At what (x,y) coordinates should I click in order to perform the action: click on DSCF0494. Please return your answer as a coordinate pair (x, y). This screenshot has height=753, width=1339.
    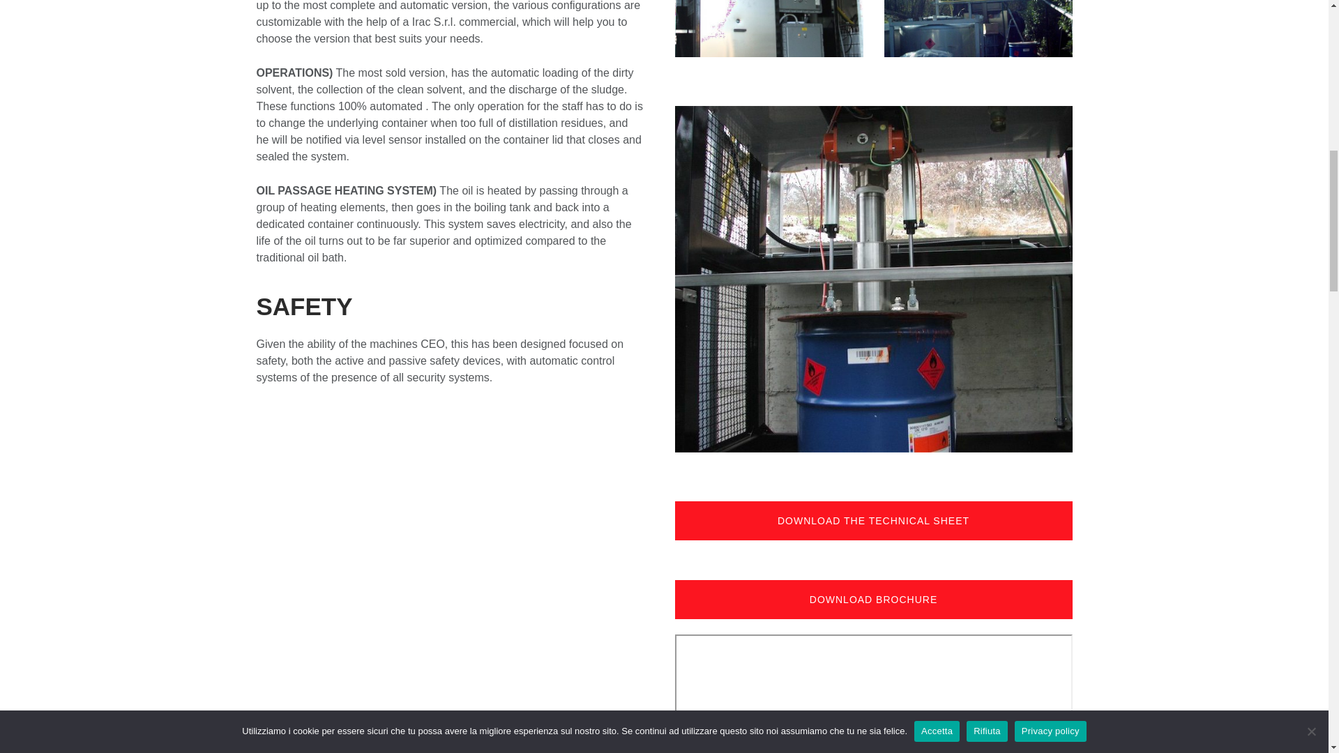
    Looking at the image, I should click on (769, 29).